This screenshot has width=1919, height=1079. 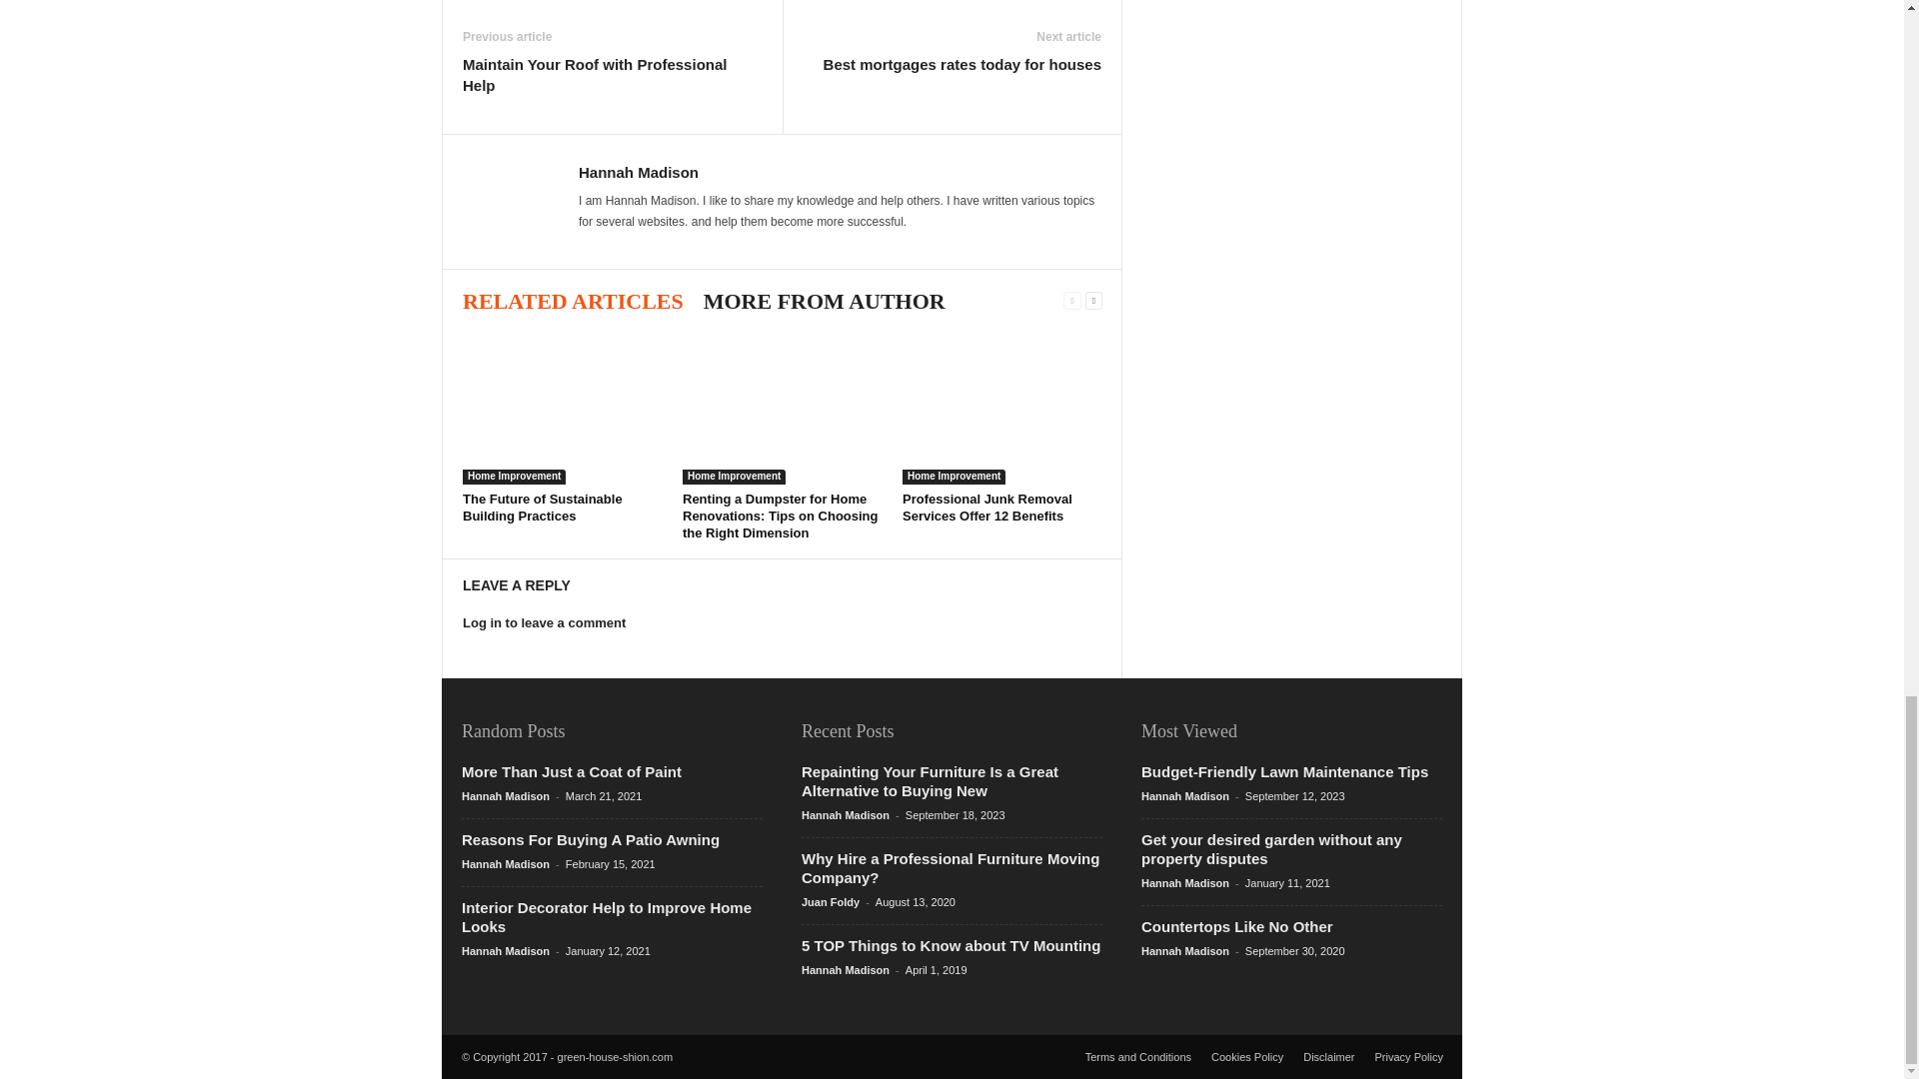 What do you see at coordinates (961, 64) in the screenshot?
I see `Best mortgages rates today for houses` at bounding box center [961, 64].